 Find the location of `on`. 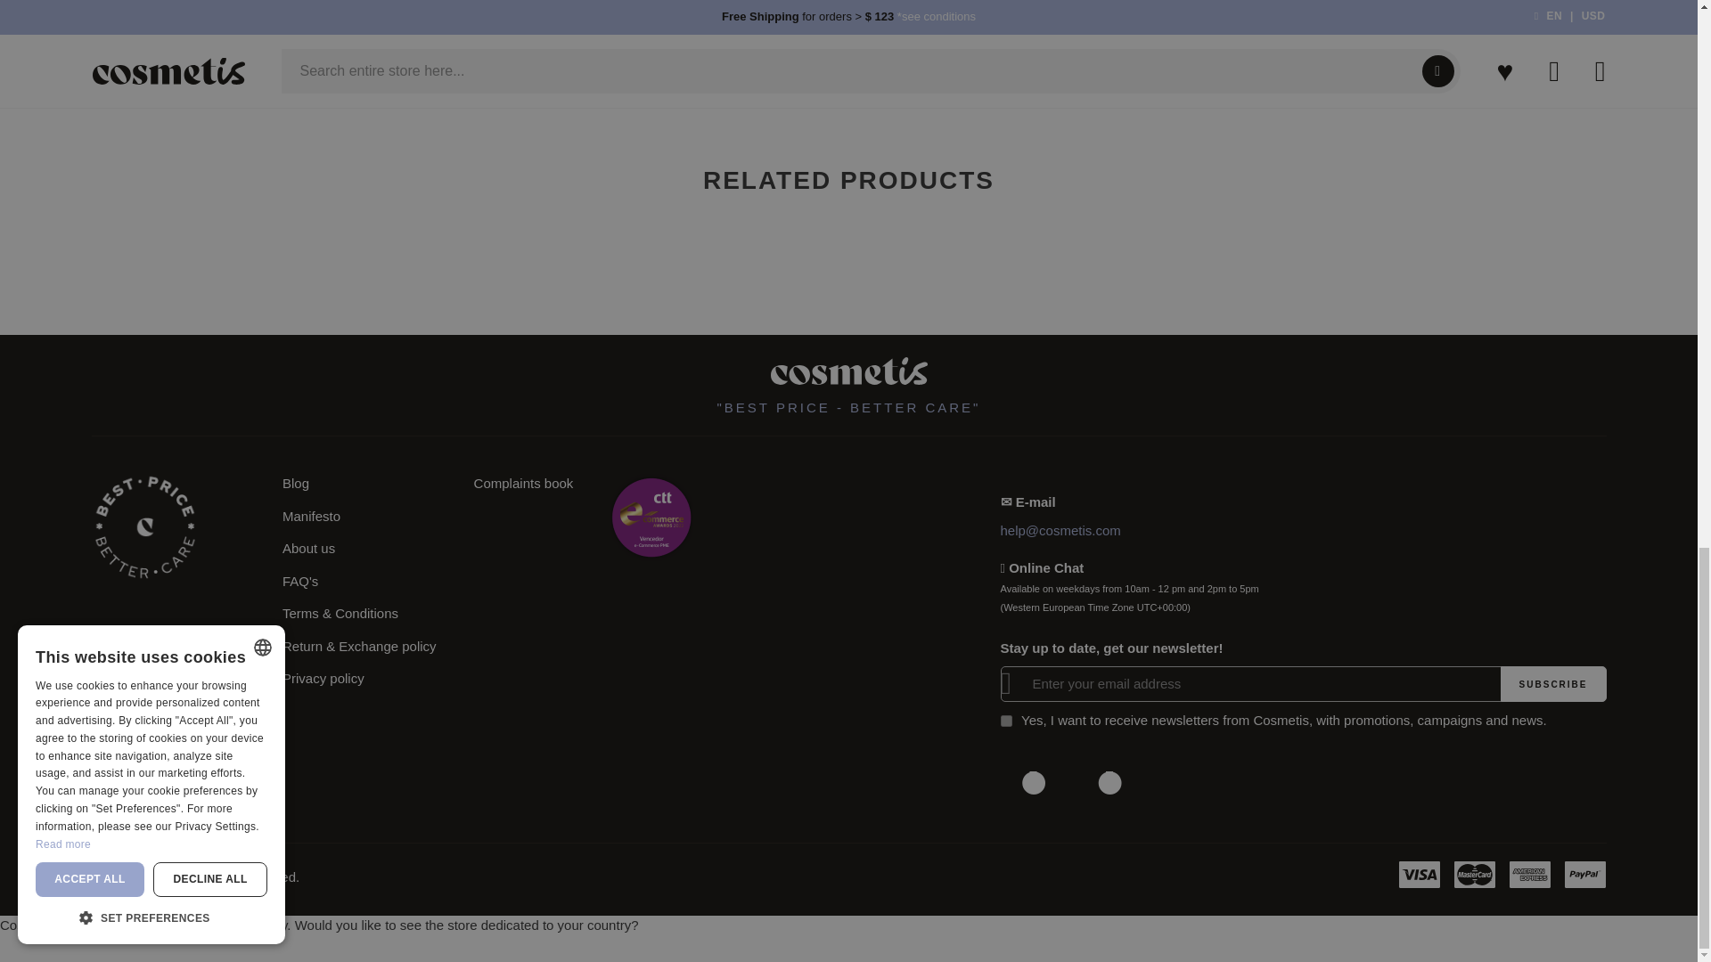

on is located at coordinates (1005, 721).